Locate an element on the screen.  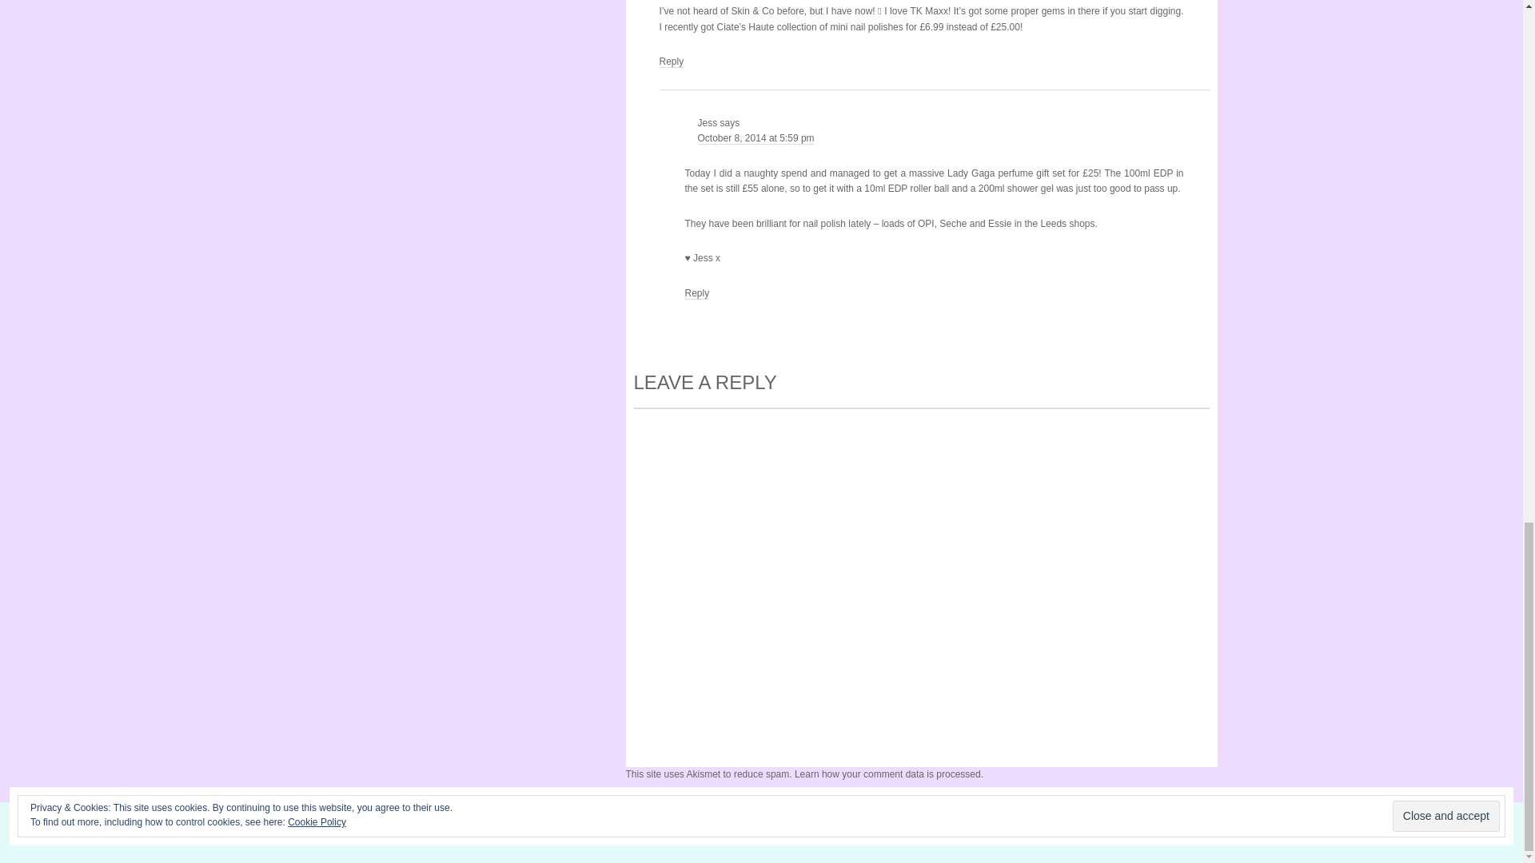
Reply is located at coordinates (697, 292).